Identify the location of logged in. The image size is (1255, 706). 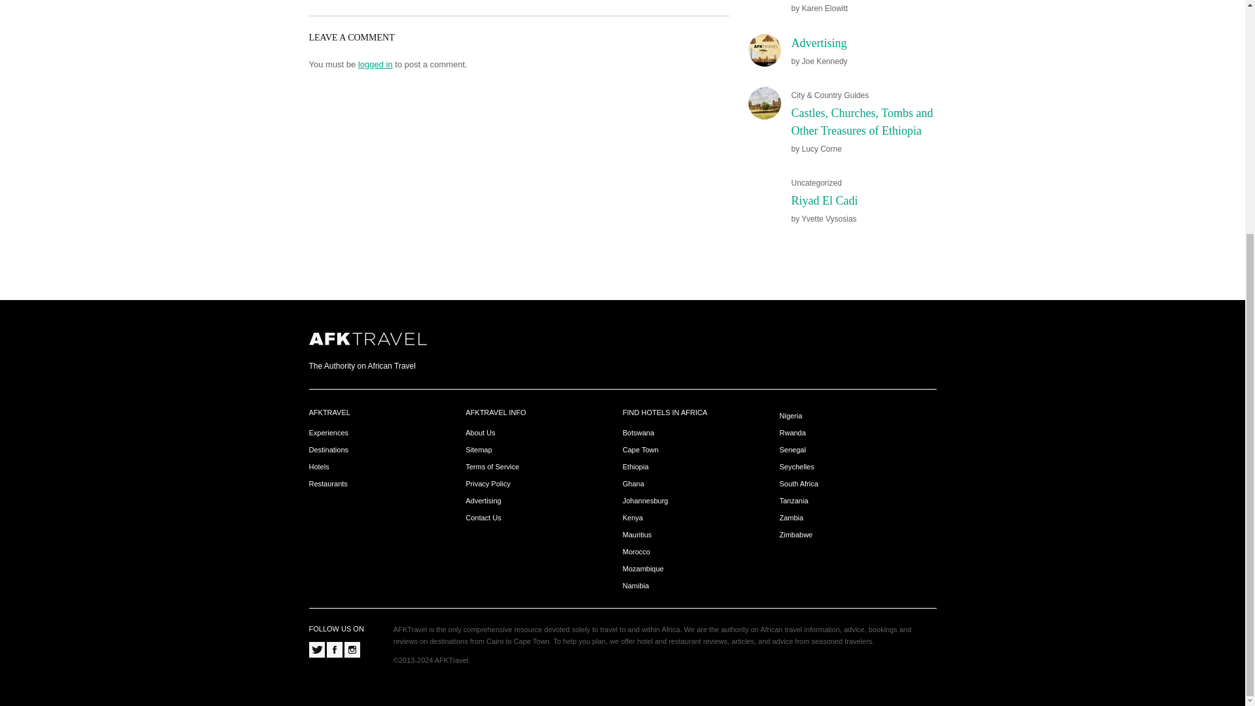
(375, 63).